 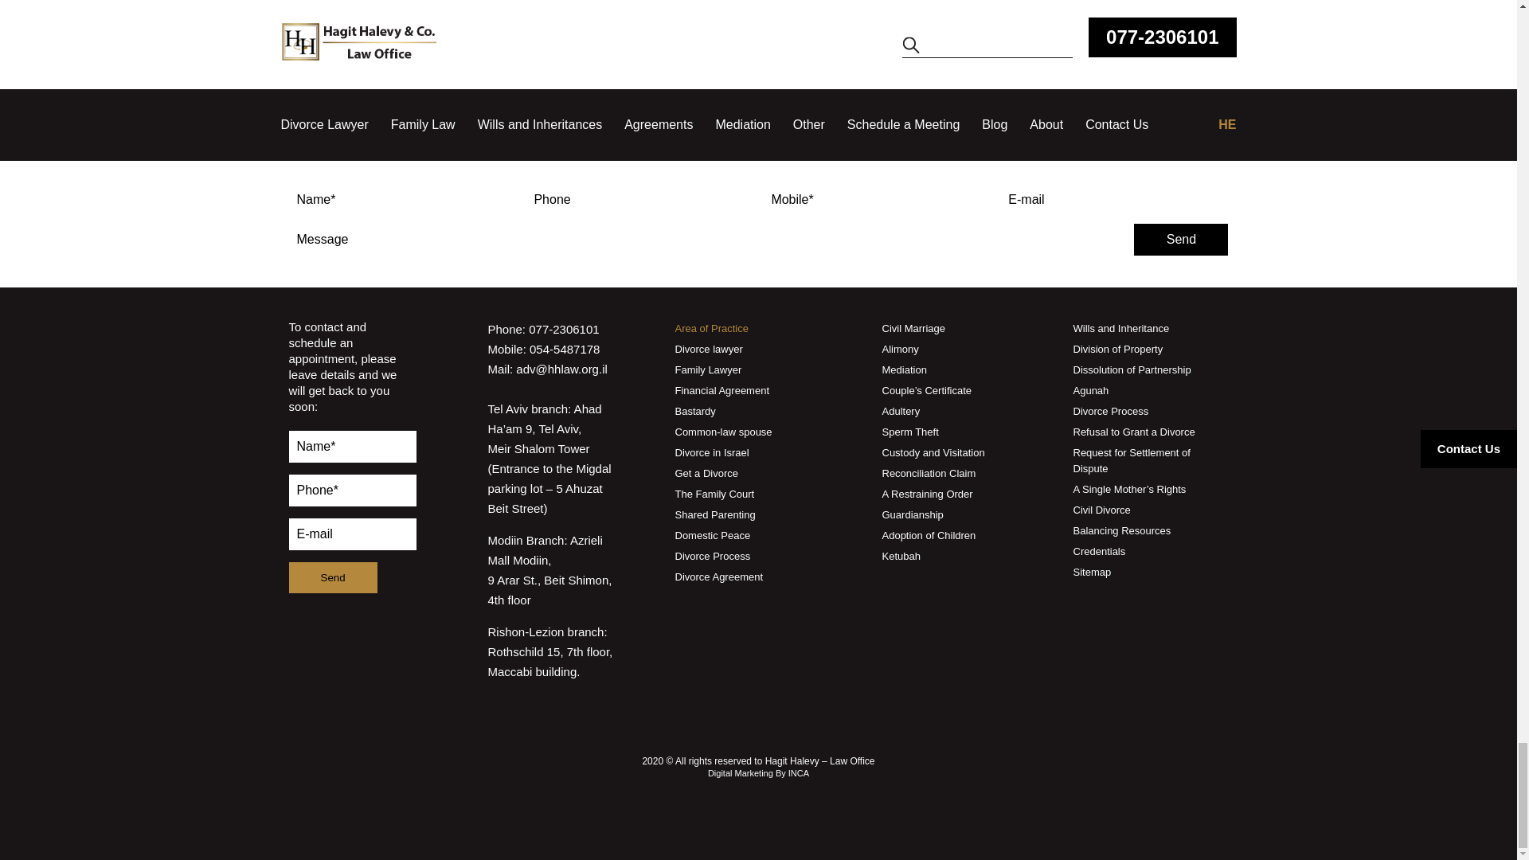 What do you see at coordinates (332, 578) in the screenshot?
I see `Send` at bounding box center [332, 578].